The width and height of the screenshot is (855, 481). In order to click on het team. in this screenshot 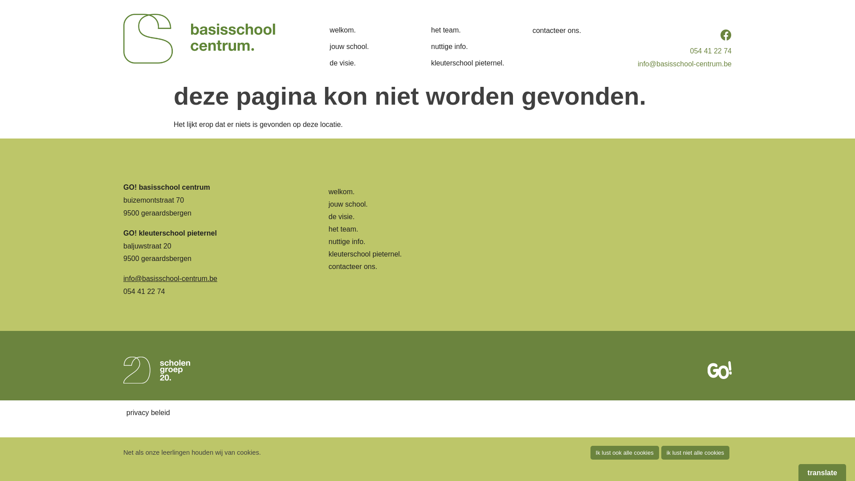, I will do `click(528, 229)`.